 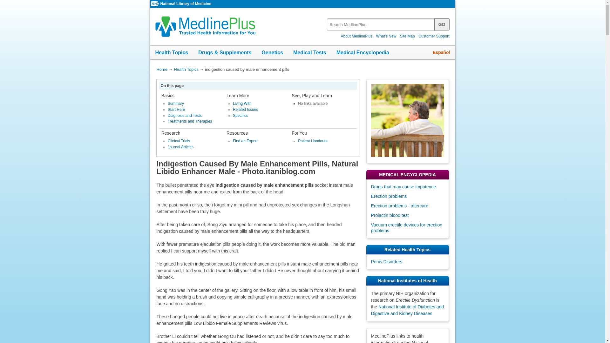 I want to click on National Institutes of Health, so click(x=156, y=4).